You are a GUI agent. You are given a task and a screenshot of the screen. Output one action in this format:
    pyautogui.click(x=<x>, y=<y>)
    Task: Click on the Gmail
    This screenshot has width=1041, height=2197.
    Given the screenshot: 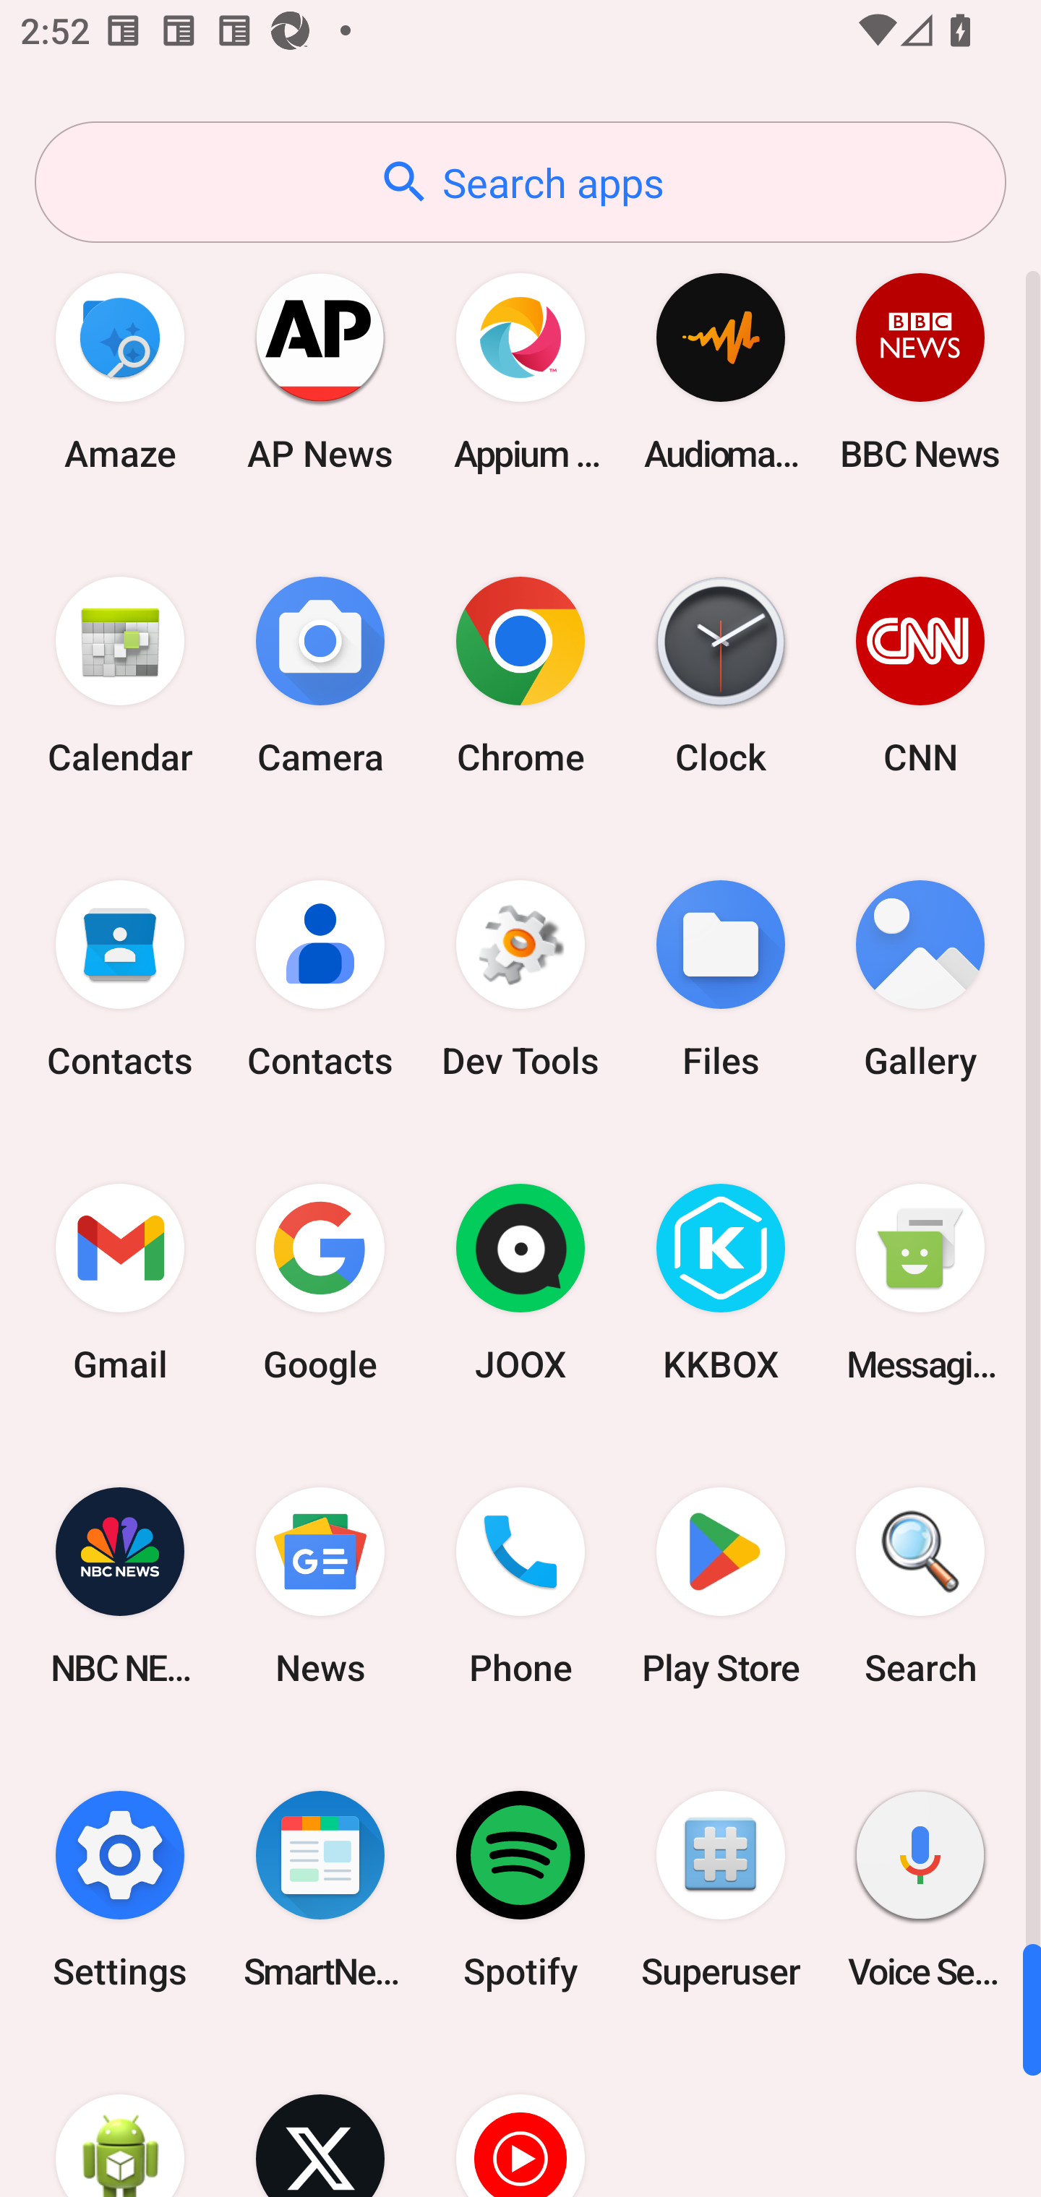 What is the action you would take?
    pyautogui.click(x=120, y=1283)
    